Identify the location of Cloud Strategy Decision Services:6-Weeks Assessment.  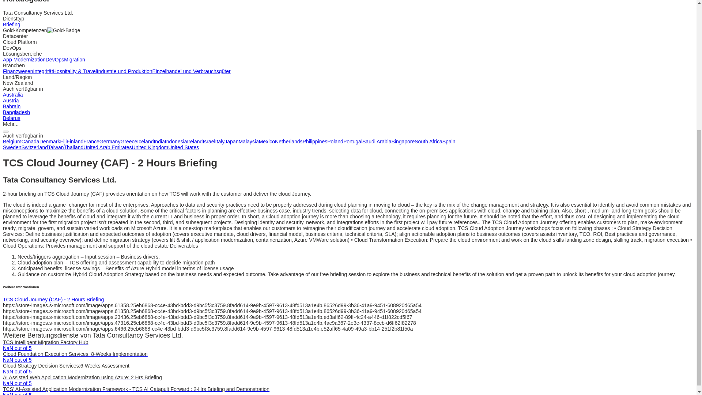
(66, 366).